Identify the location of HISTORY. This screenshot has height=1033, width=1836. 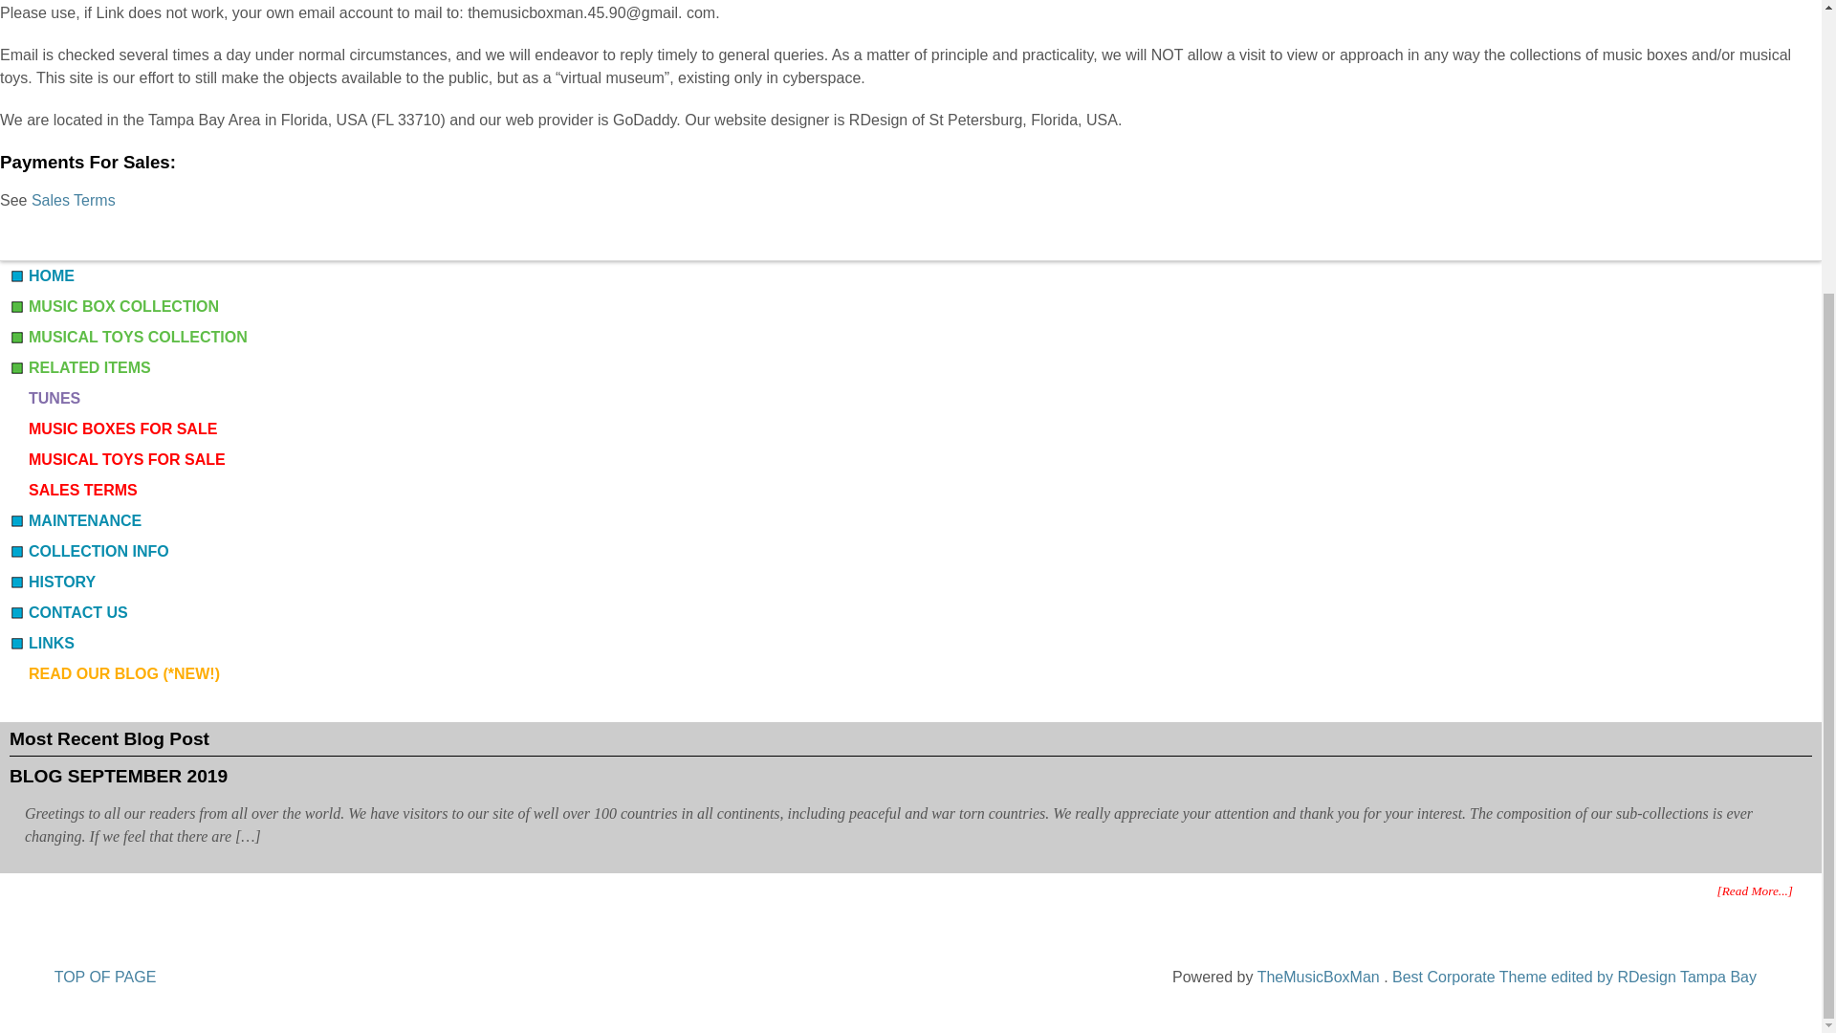
(52, 582).